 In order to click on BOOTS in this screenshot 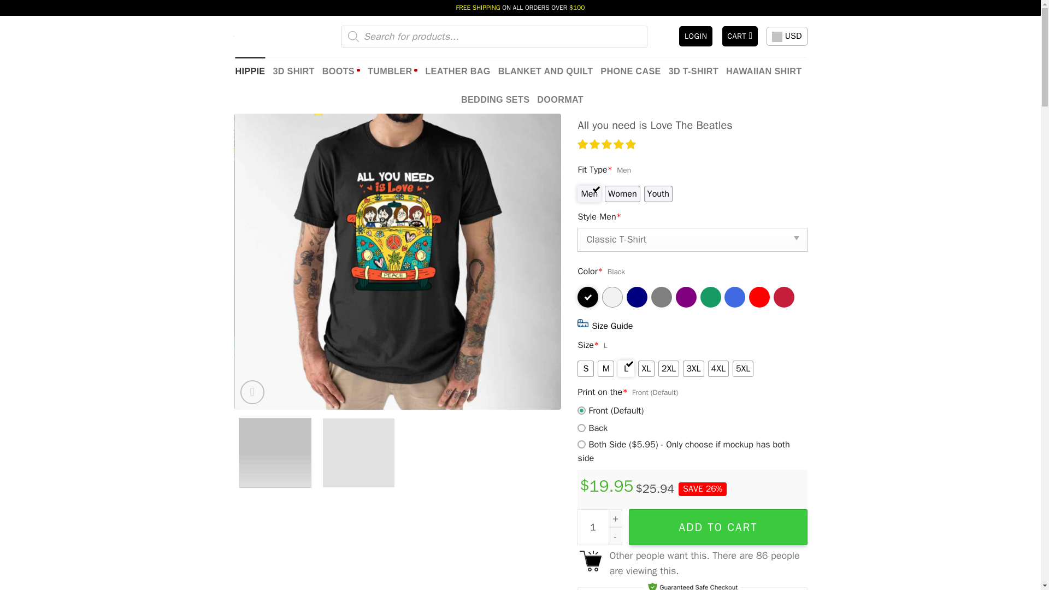, I will do `click(341, 70)`.